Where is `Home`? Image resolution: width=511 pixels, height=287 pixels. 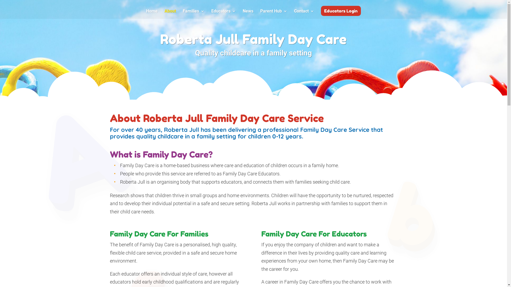
Home is located at coordinates (152, 14).